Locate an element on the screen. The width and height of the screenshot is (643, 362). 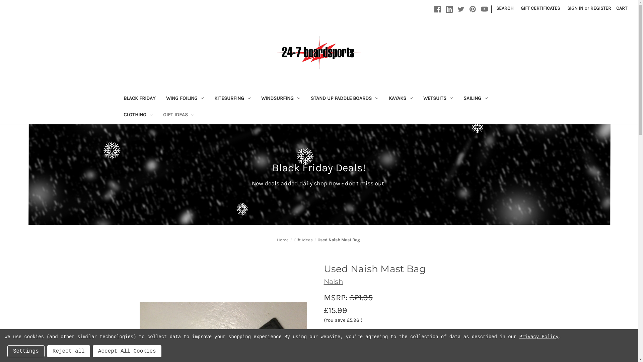
BLACK FRIDAY is located at coordinates (139, 99).